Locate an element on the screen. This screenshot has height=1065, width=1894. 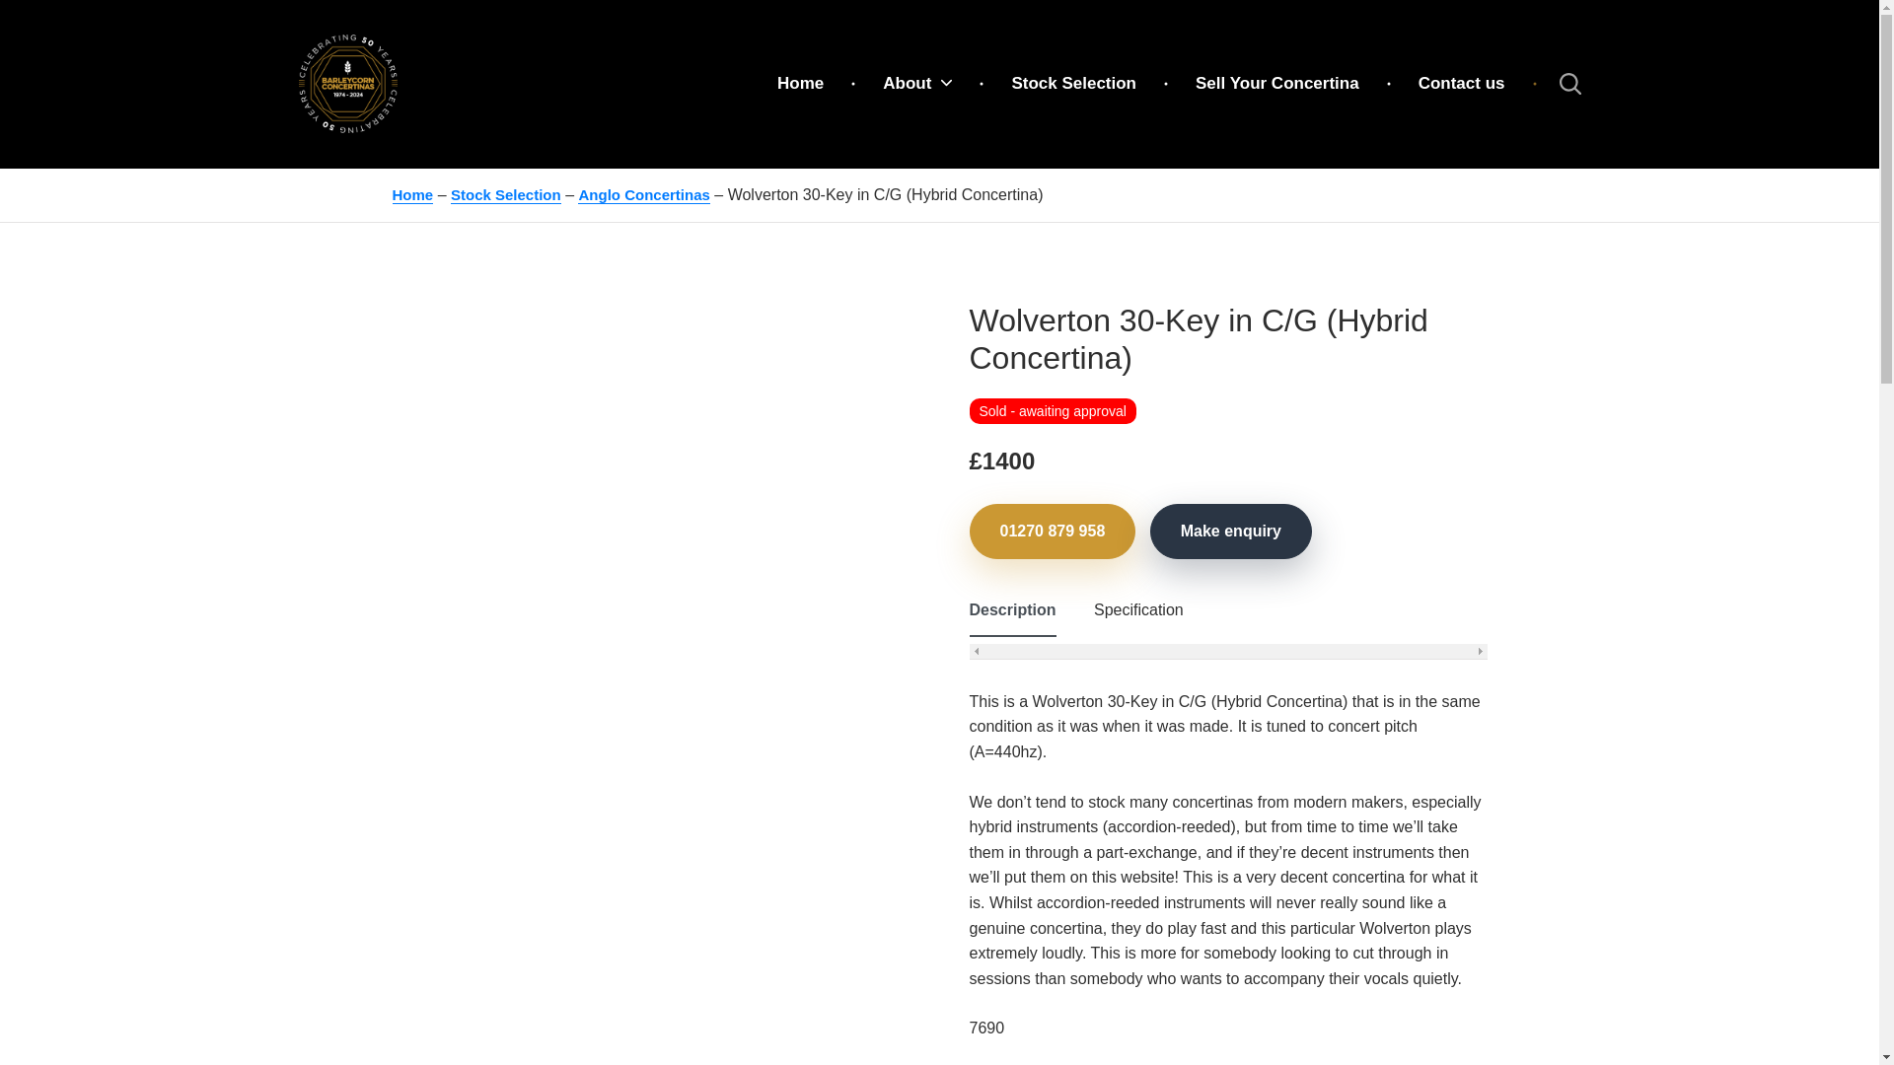
Description is located at coordinates (1011, 609).